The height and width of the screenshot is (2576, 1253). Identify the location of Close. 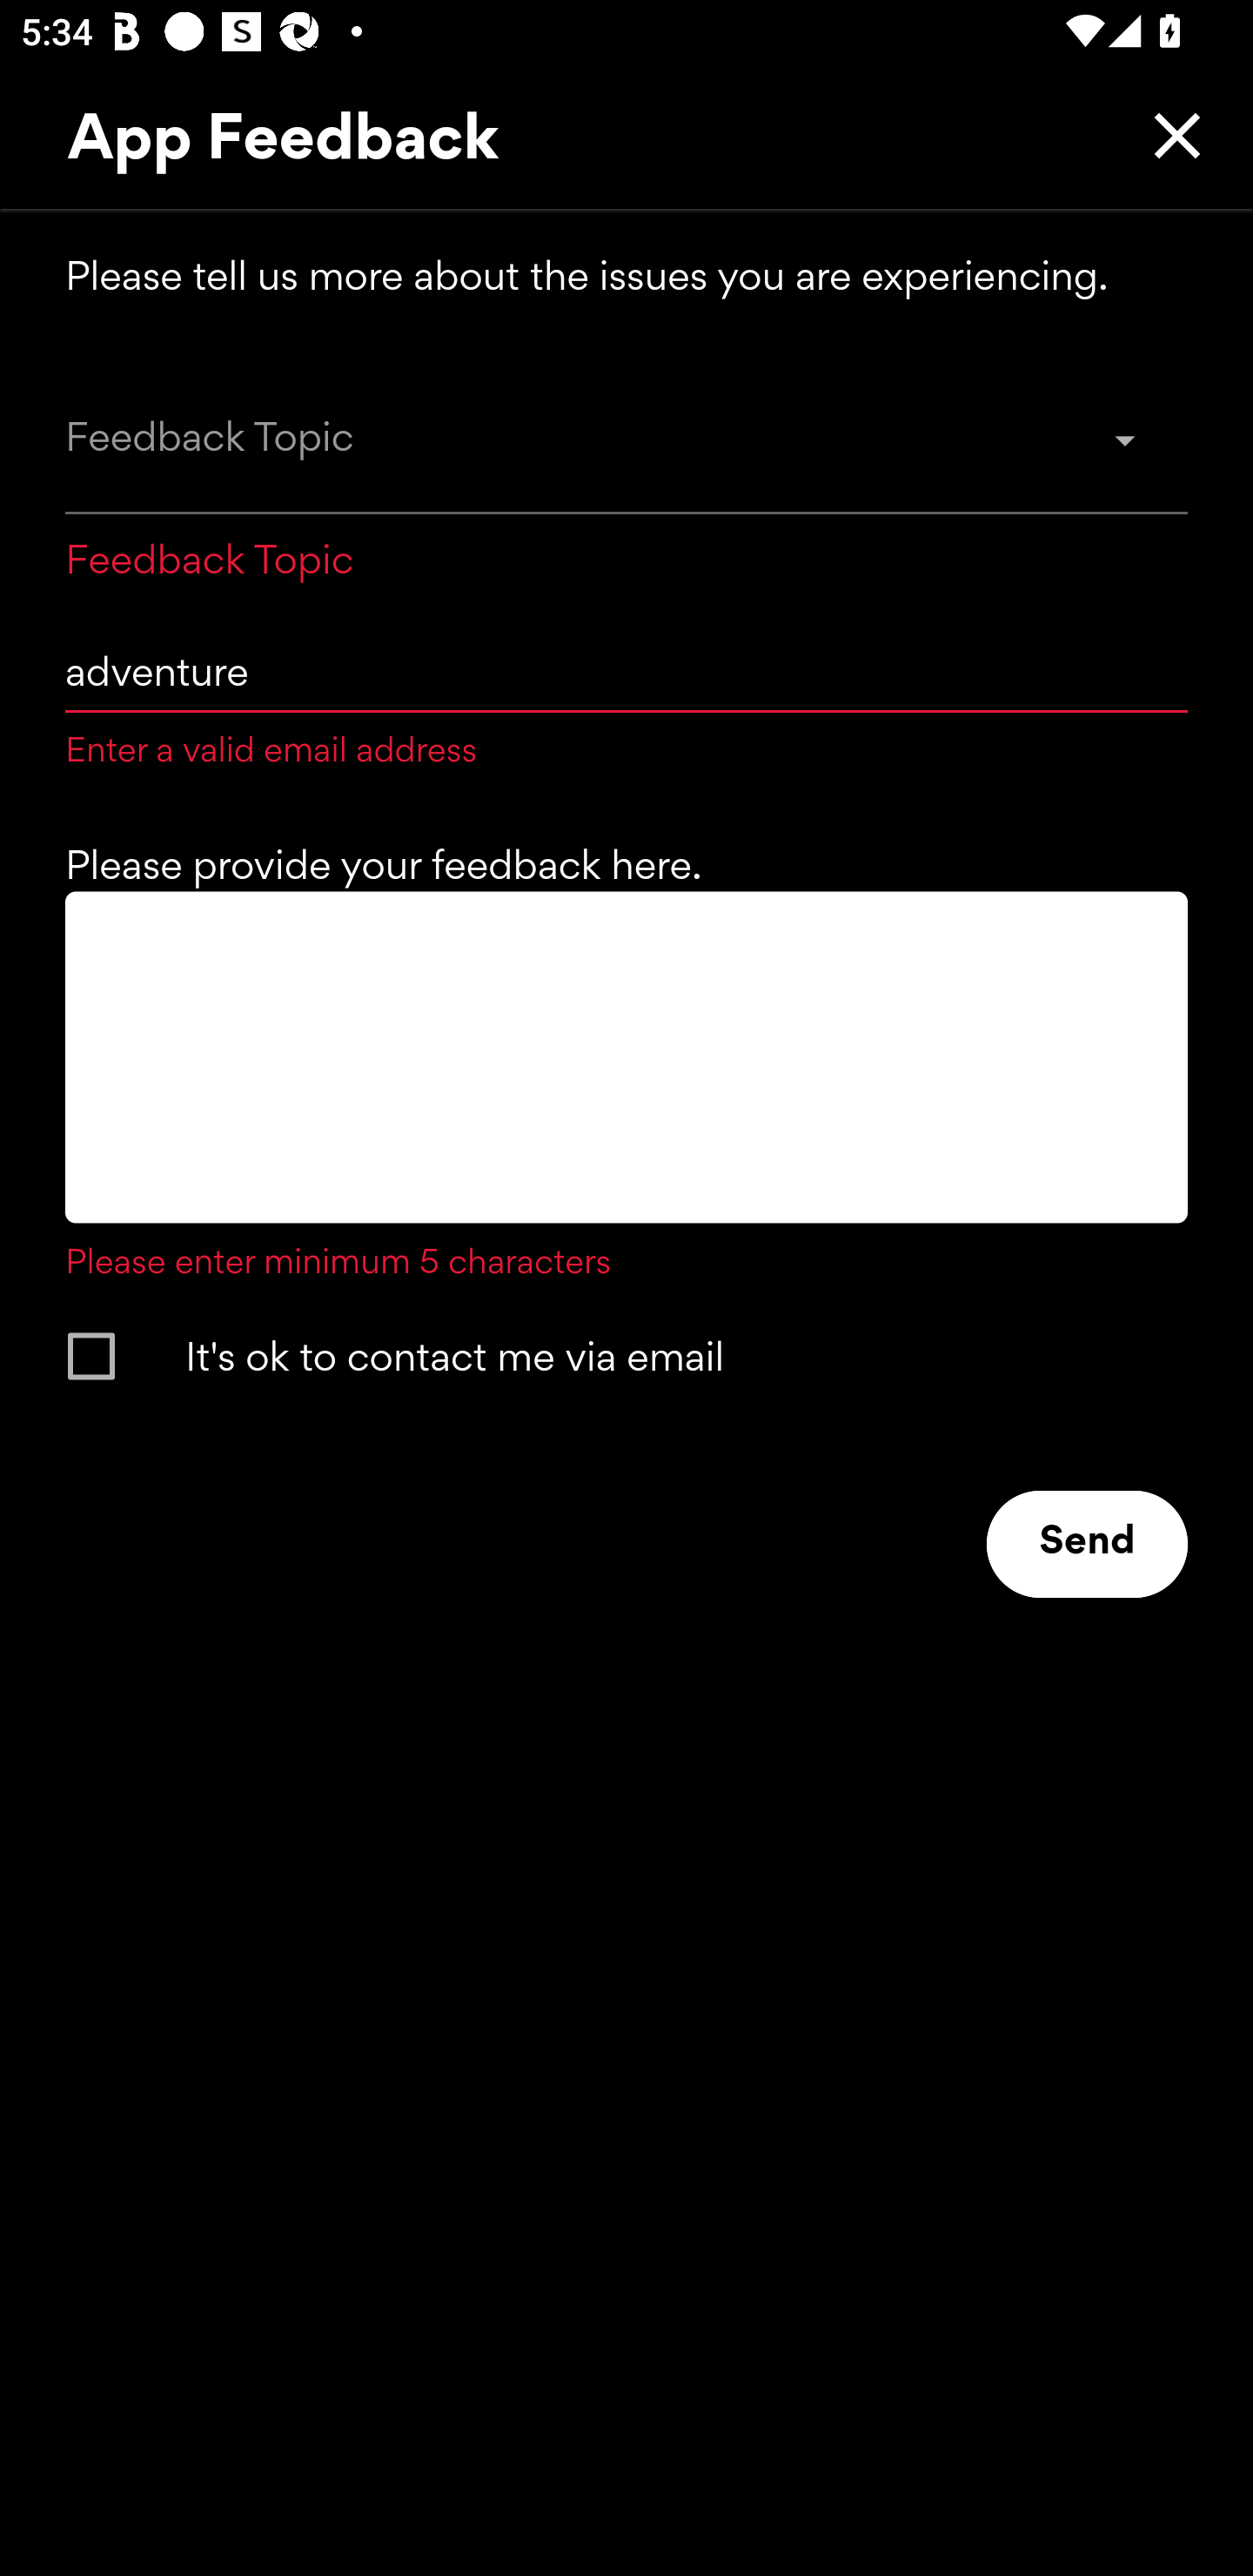
(1169, 135).